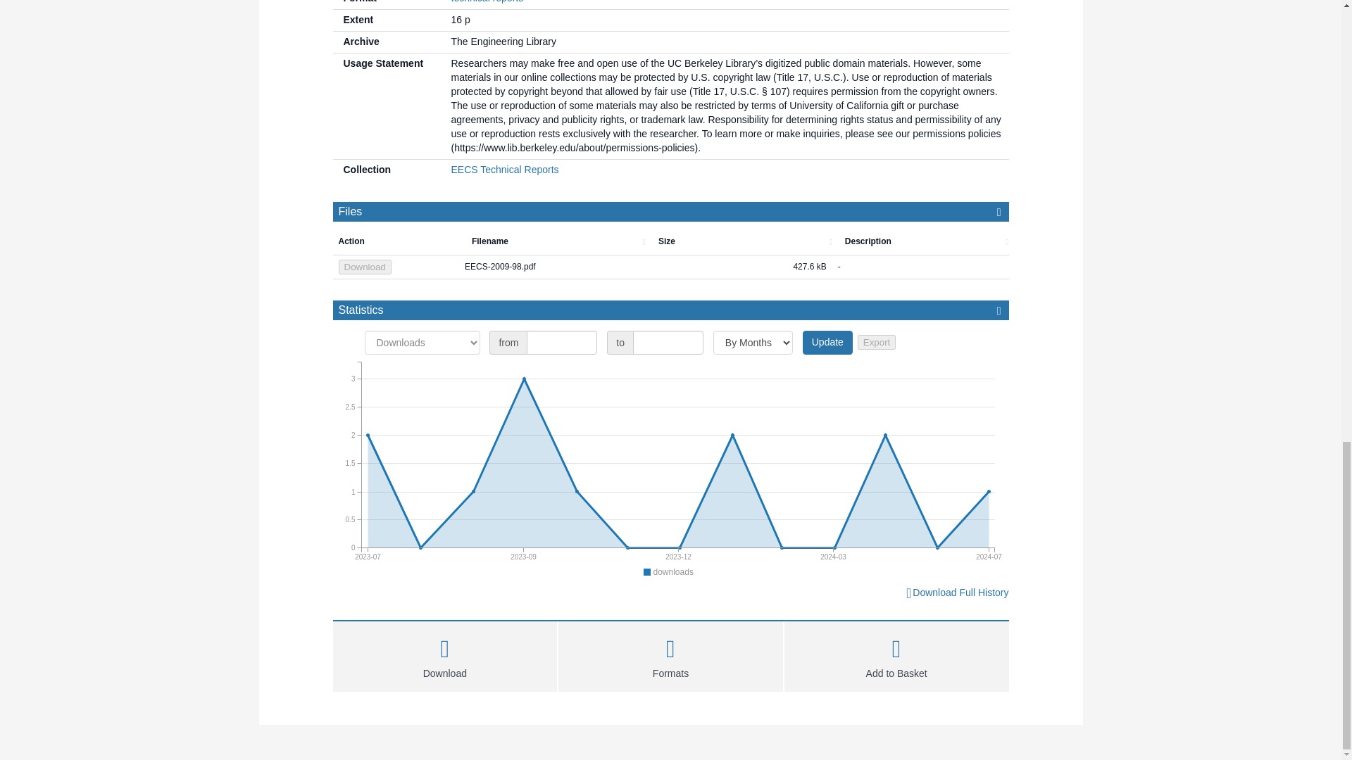 The height and width of the screenshot is (760, 1352). Describe the element at coordinates (920, 267) in the screenshot. I see `-` at that location.